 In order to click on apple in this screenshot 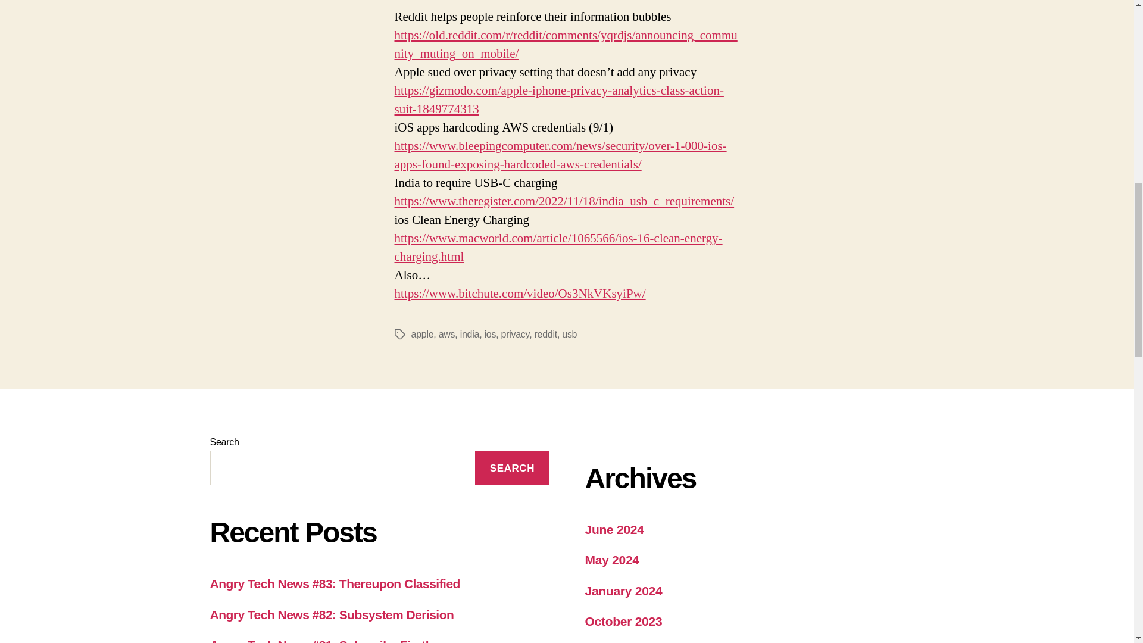, I will do `click(421, 334)`.